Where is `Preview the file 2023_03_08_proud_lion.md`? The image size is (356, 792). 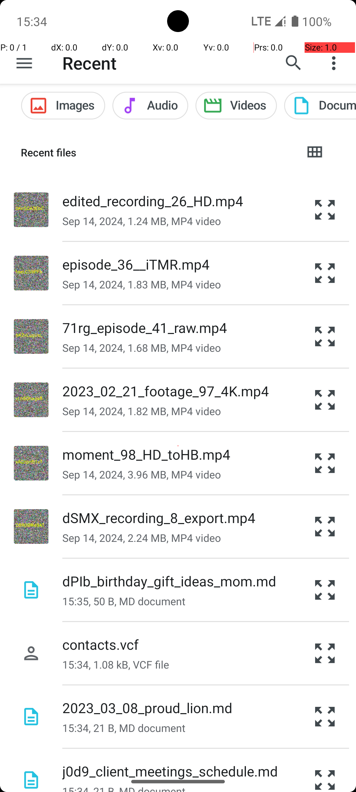
Preview the file 2023_03_08_proud_lion.md is located at coordinates (325, 717).